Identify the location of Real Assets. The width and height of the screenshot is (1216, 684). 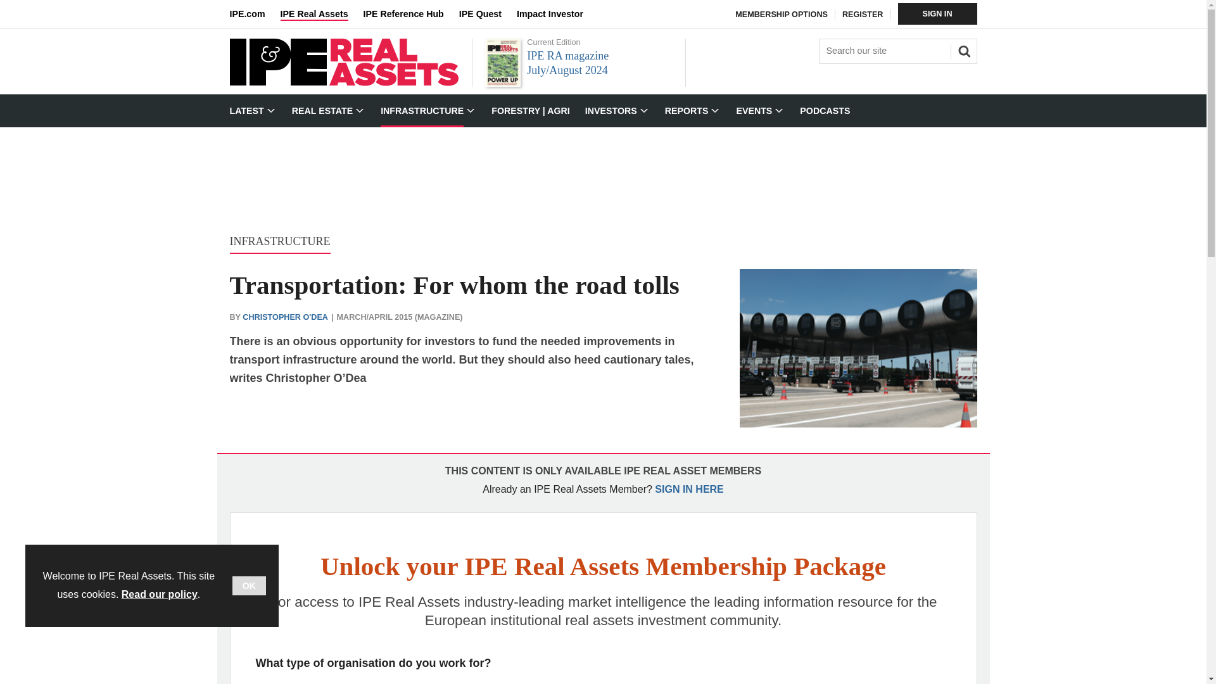
(343, 82).